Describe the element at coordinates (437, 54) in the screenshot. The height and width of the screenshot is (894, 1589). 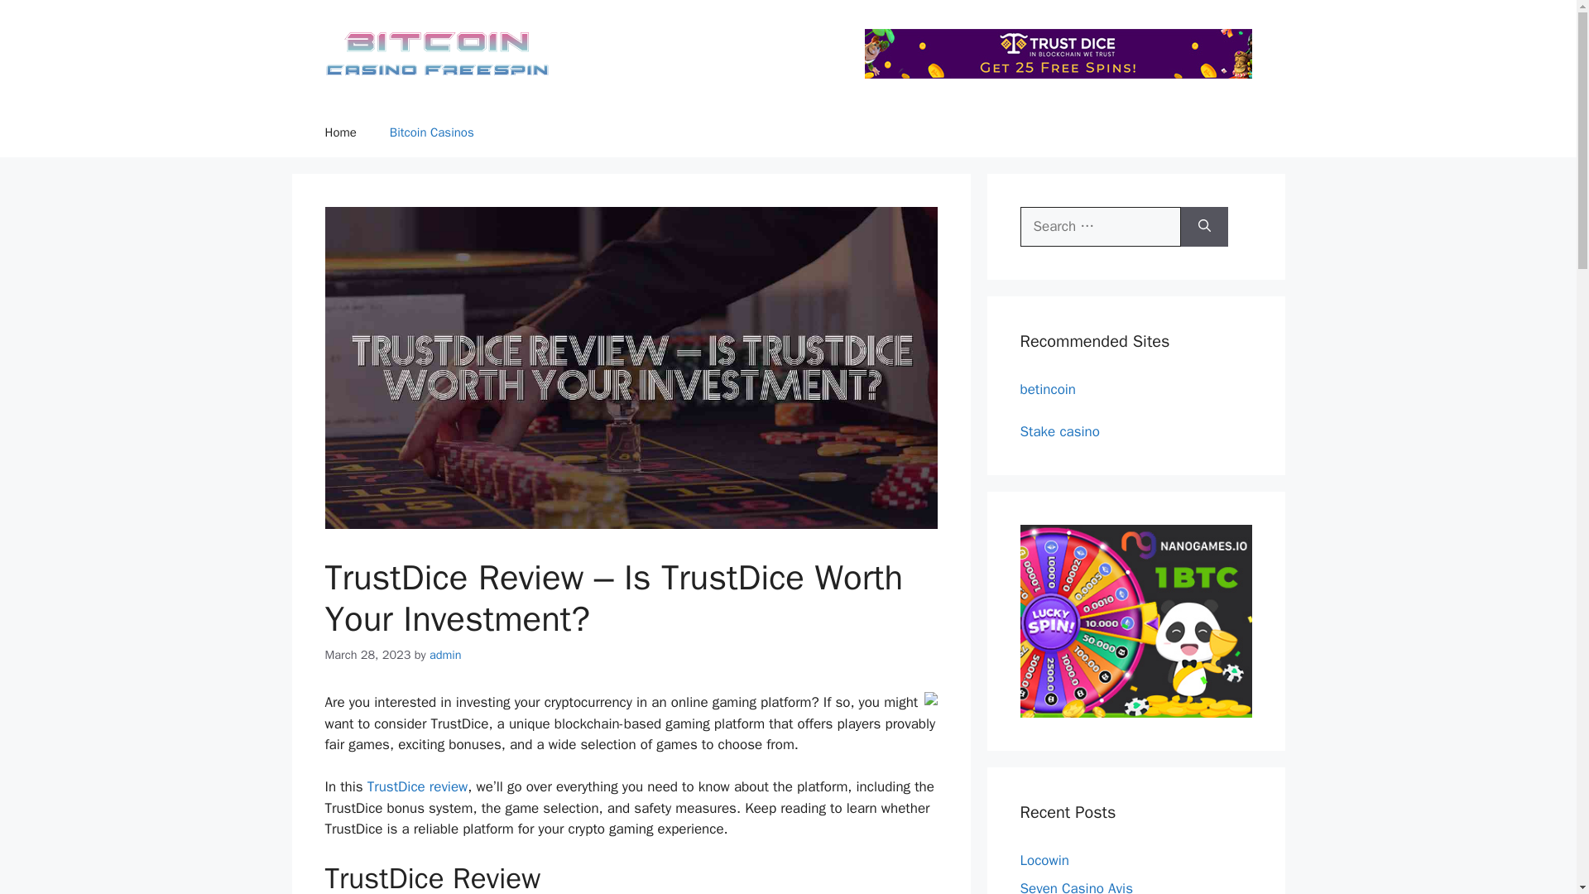
I see `Bitcoin Casino Free Spin Archive` at that location.